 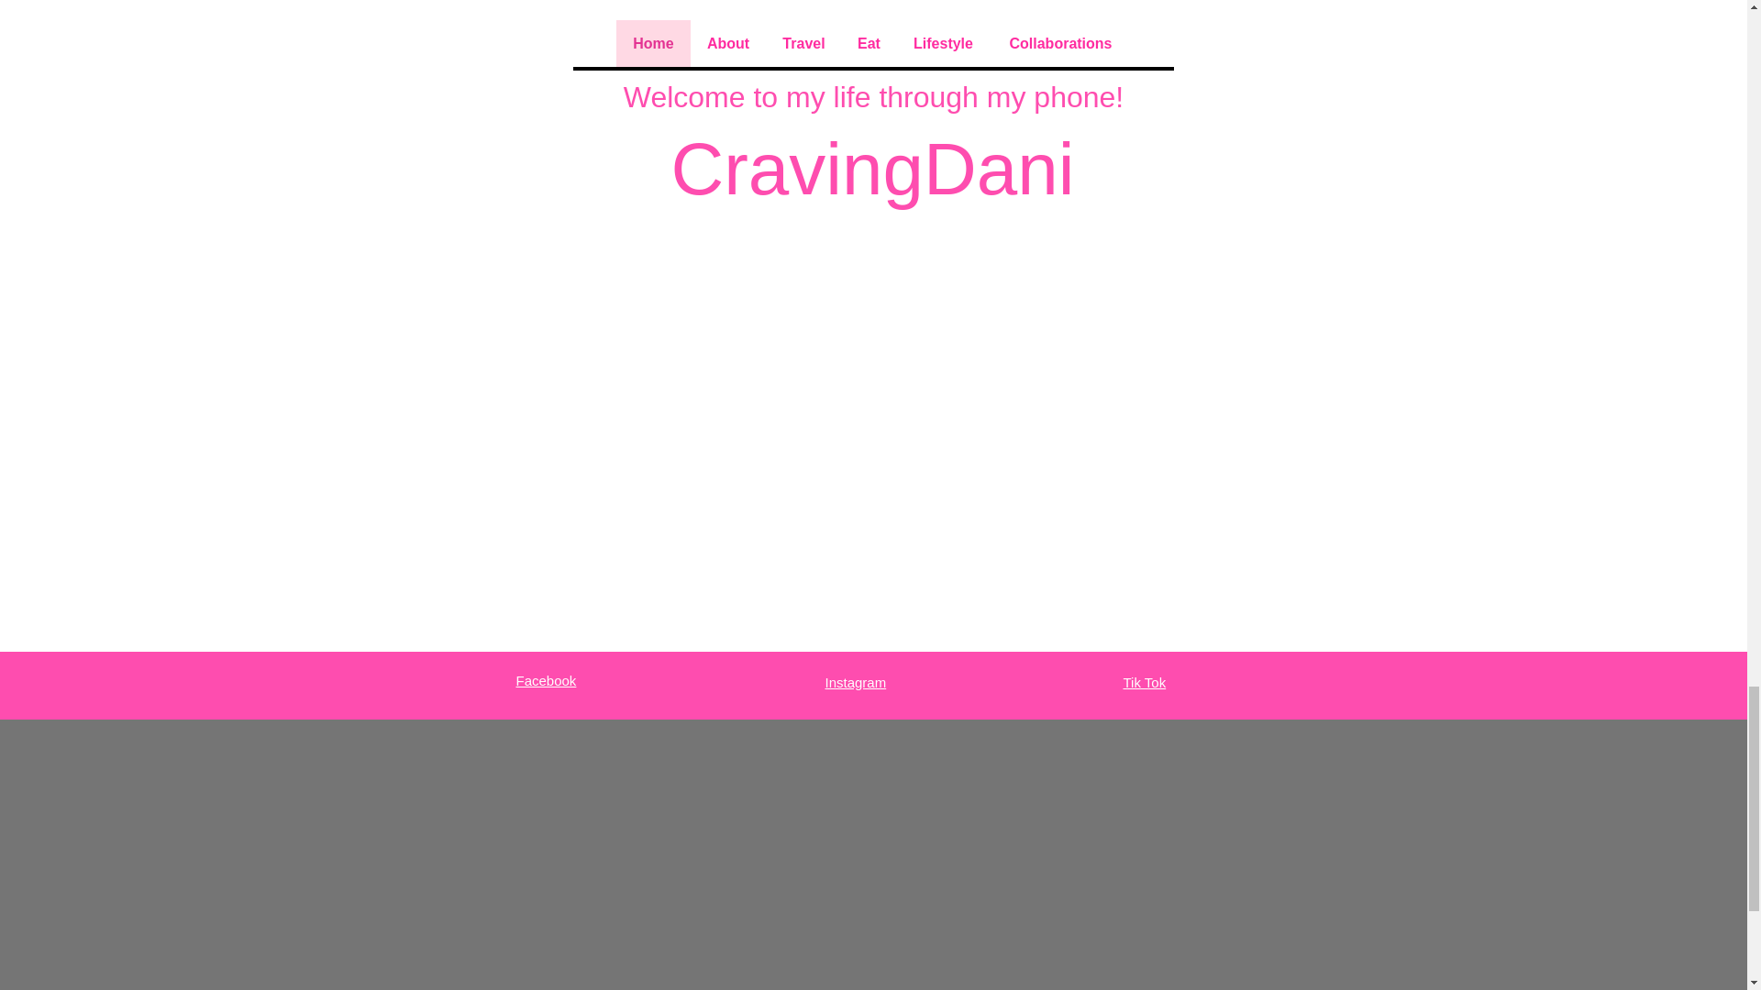 What do you see at coordinates (545, 680) in the screenshot?
I see `Facebook` at bounding box center [545, 680].